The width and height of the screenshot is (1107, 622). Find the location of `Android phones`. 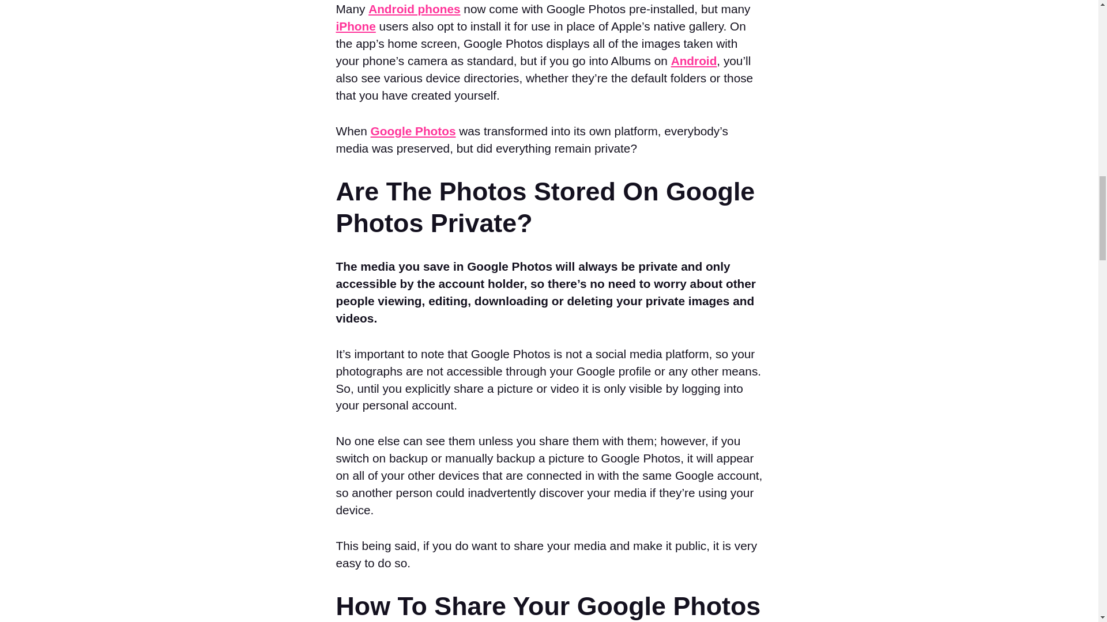

Android phones is located at coordinates (414, 9).